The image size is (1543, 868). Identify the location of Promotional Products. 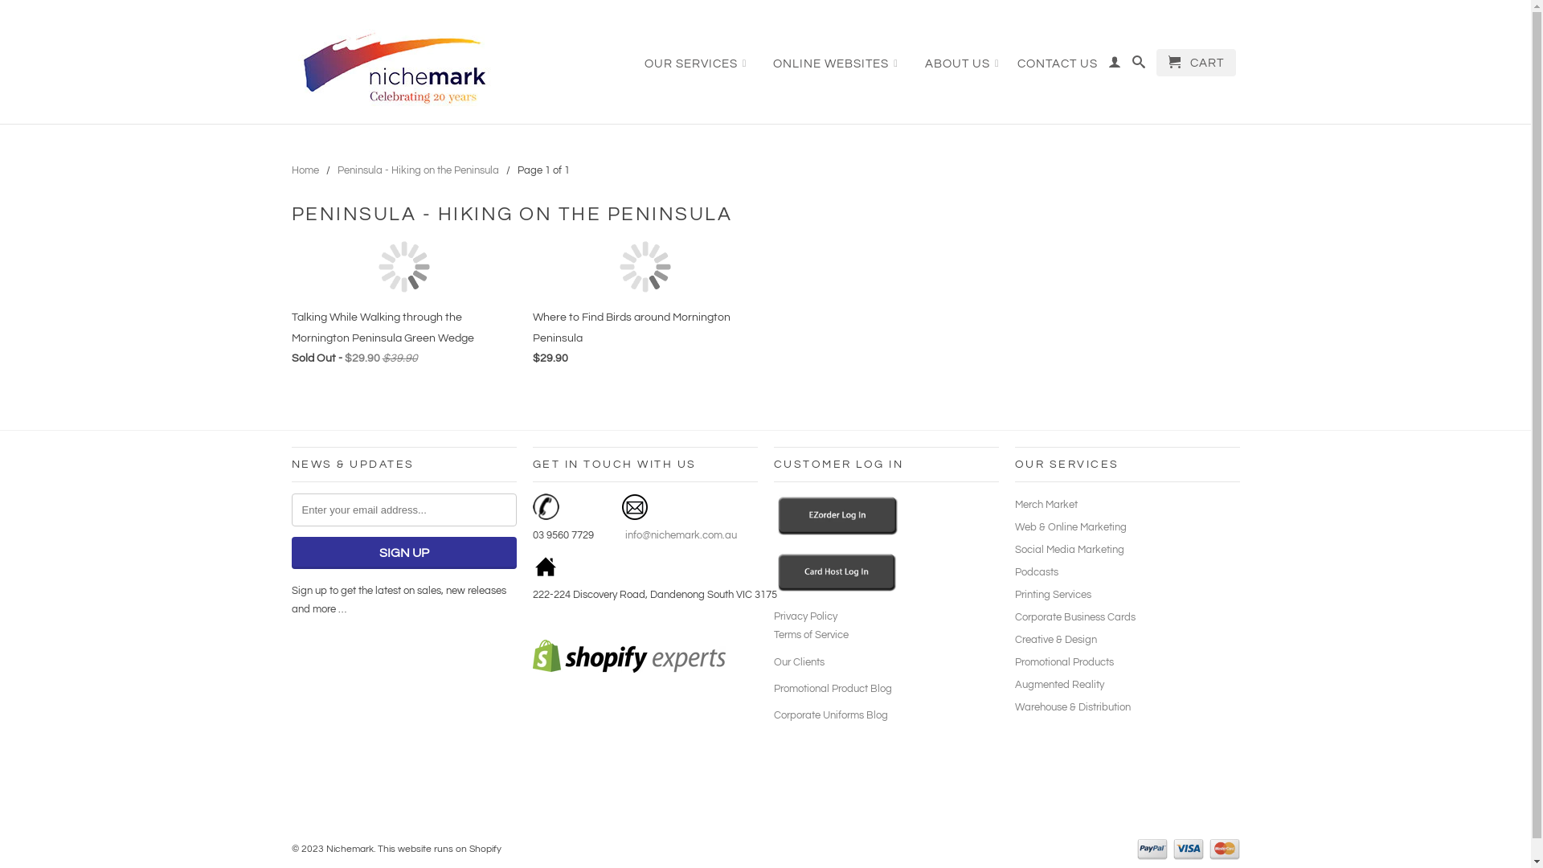
(1064, 662).